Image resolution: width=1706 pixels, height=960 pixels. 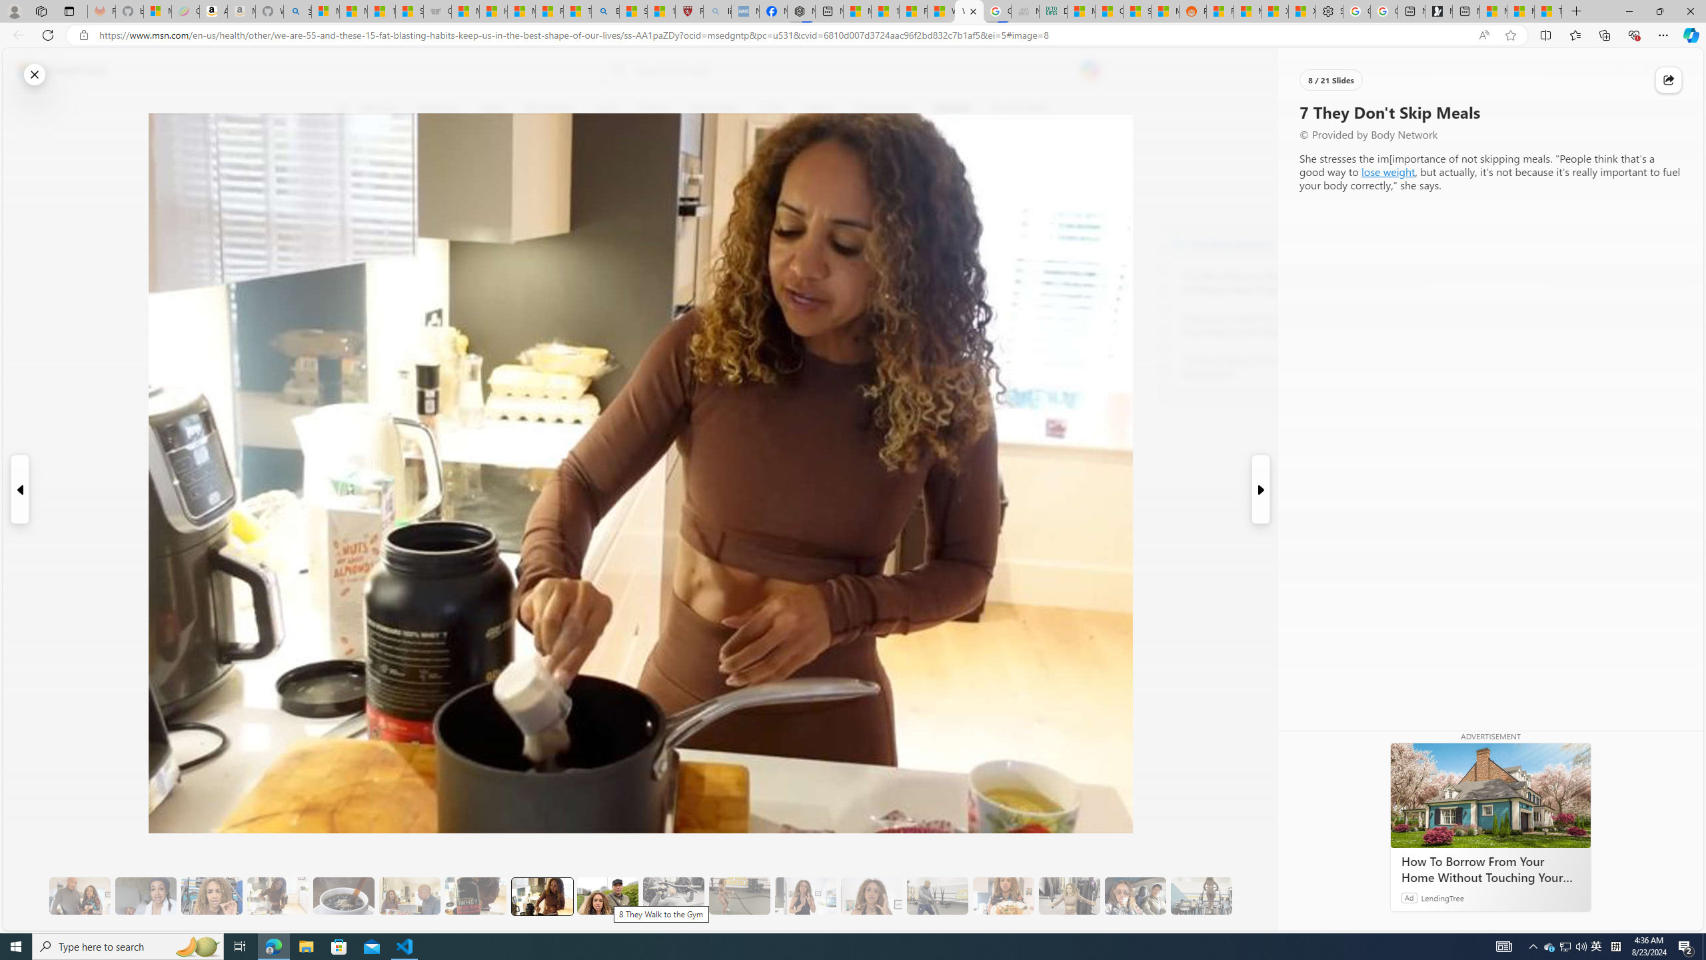 What do you see at coordinates (549, 109) in the screenshot?
I see `World News` at bounding box center [549, 109].